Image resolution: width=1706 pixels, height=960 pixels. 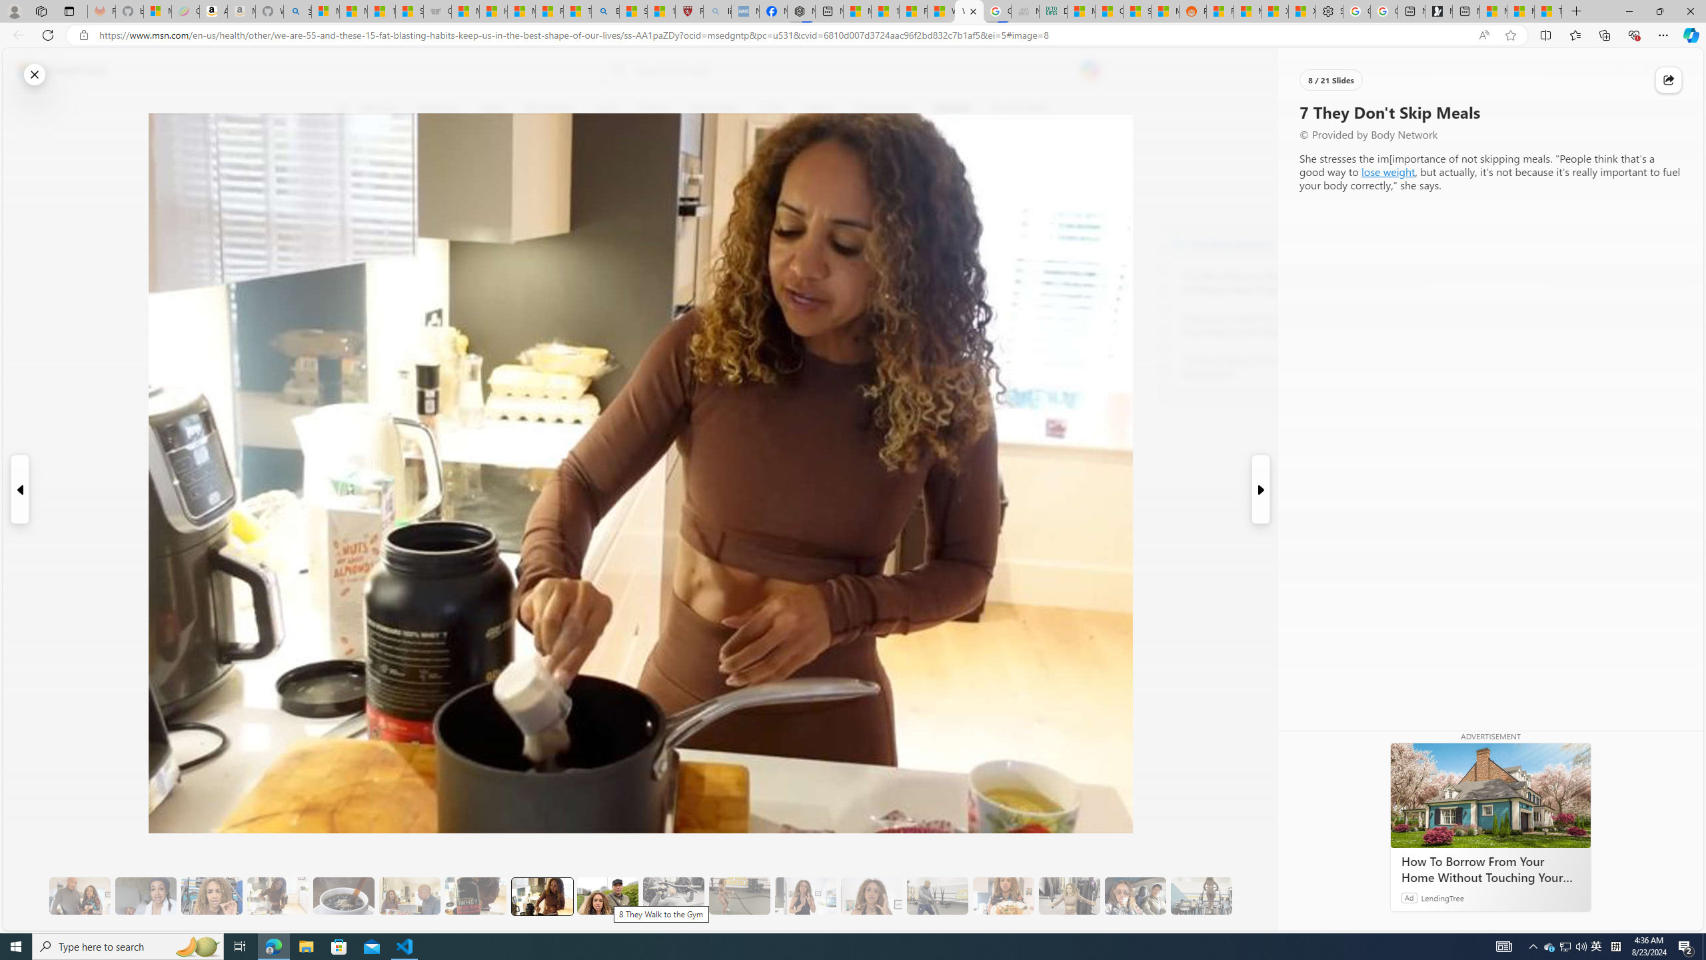 What do you see at coordinates (549, 109) in the screenshot?
I see `World News` at bounding box center [549, 109].